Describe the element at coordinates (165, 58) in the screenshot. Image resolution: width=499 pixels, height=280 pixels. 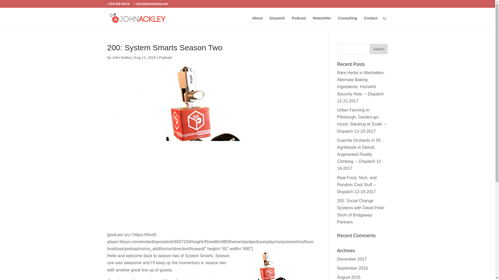
I see `Podcast` at that location.